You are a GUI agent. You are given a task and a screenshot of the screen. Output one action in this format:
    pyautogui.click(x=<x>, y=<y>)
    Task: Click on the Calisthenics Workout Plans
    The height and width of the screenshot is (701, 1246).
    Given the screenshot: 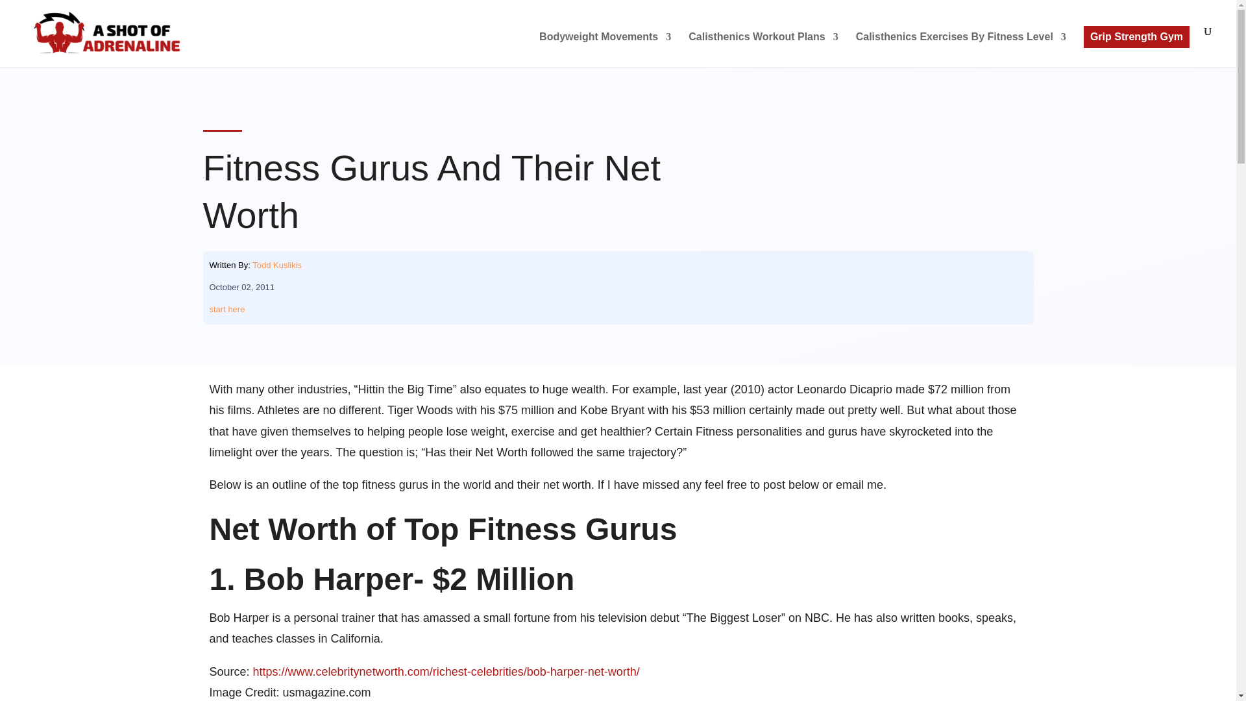 What is the action you would take?
    pyautogui.click(x=763, y=49)
    